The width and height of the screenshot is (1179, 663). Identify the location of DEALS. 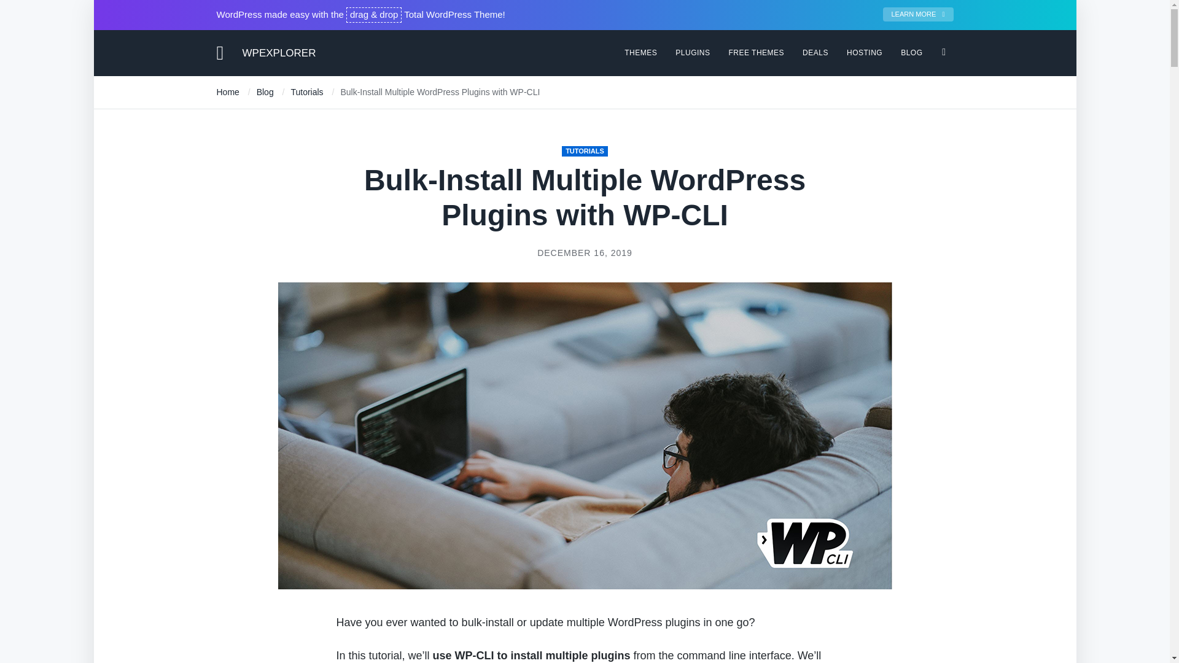
(815, 52).